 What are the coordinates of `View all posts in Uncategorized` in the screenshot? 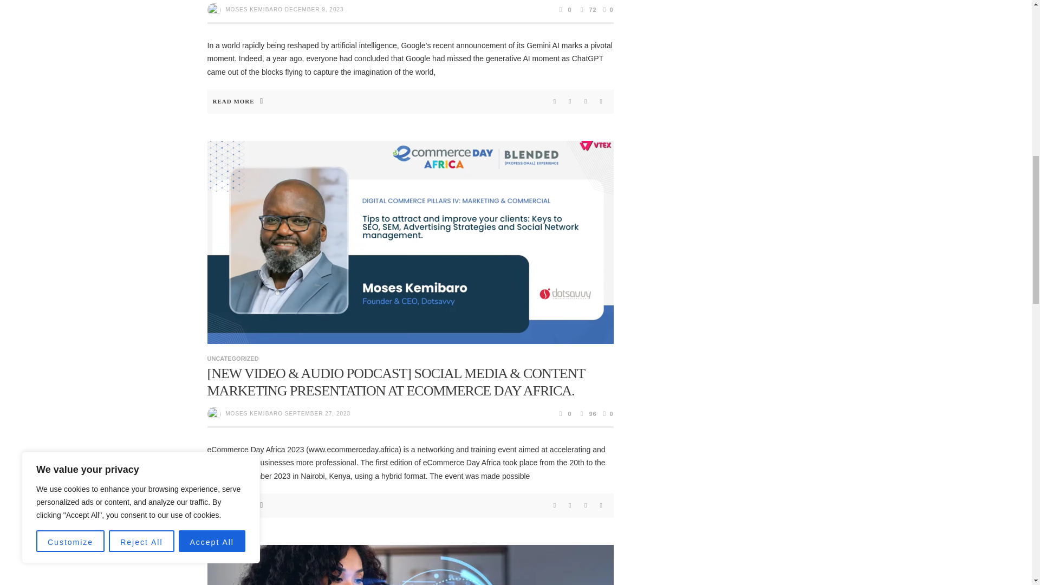 It's located at (232, 359).